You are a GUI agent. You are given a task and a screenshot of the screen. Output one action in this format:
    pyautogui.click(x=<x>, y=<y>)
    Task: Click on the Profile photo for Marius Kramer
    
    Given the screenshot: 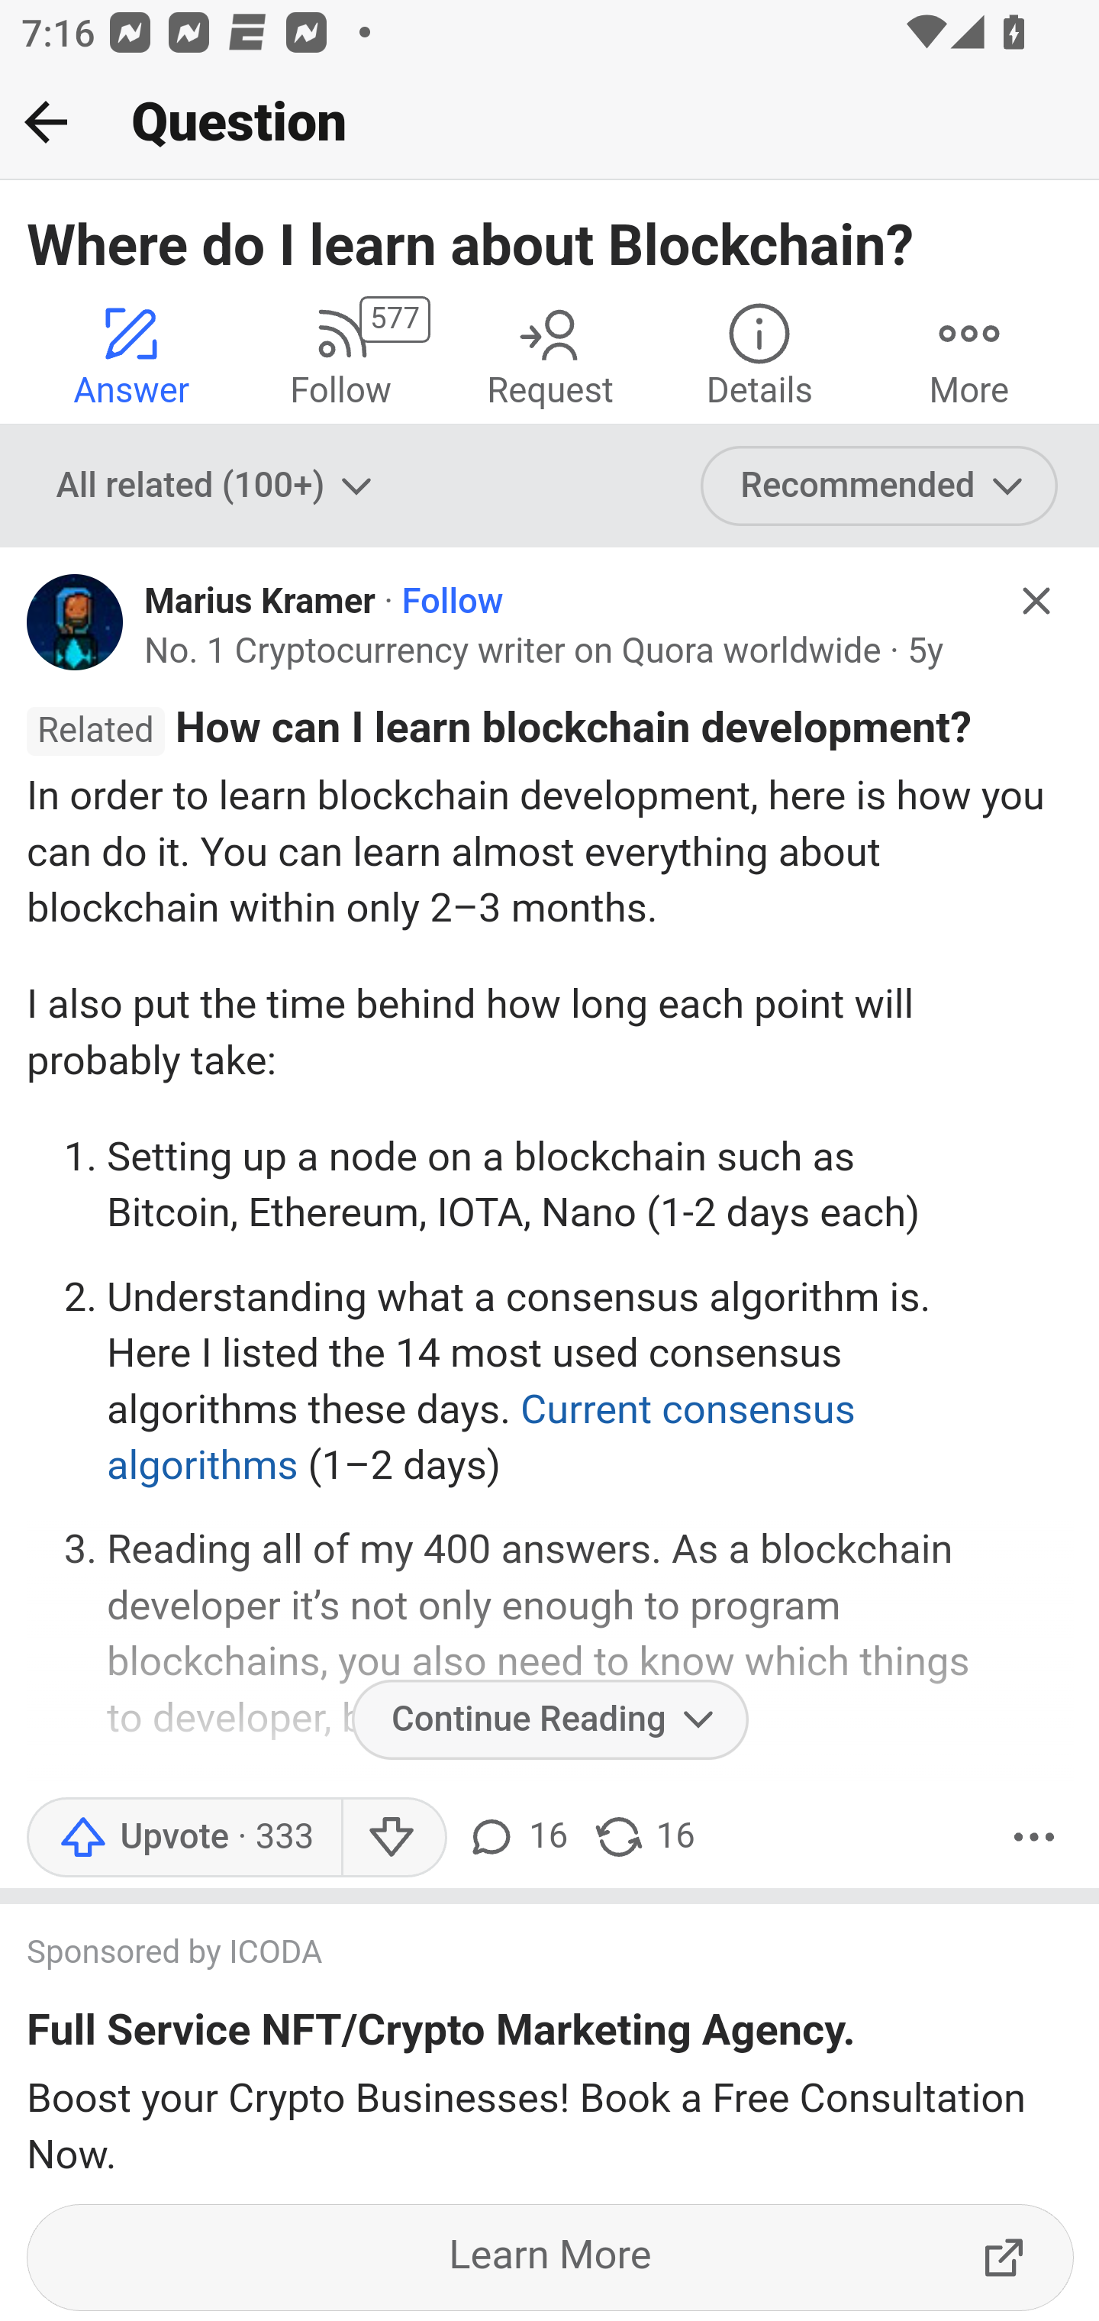 What is the action you would take?
    pyautogui.click(x=76, y=621)
    